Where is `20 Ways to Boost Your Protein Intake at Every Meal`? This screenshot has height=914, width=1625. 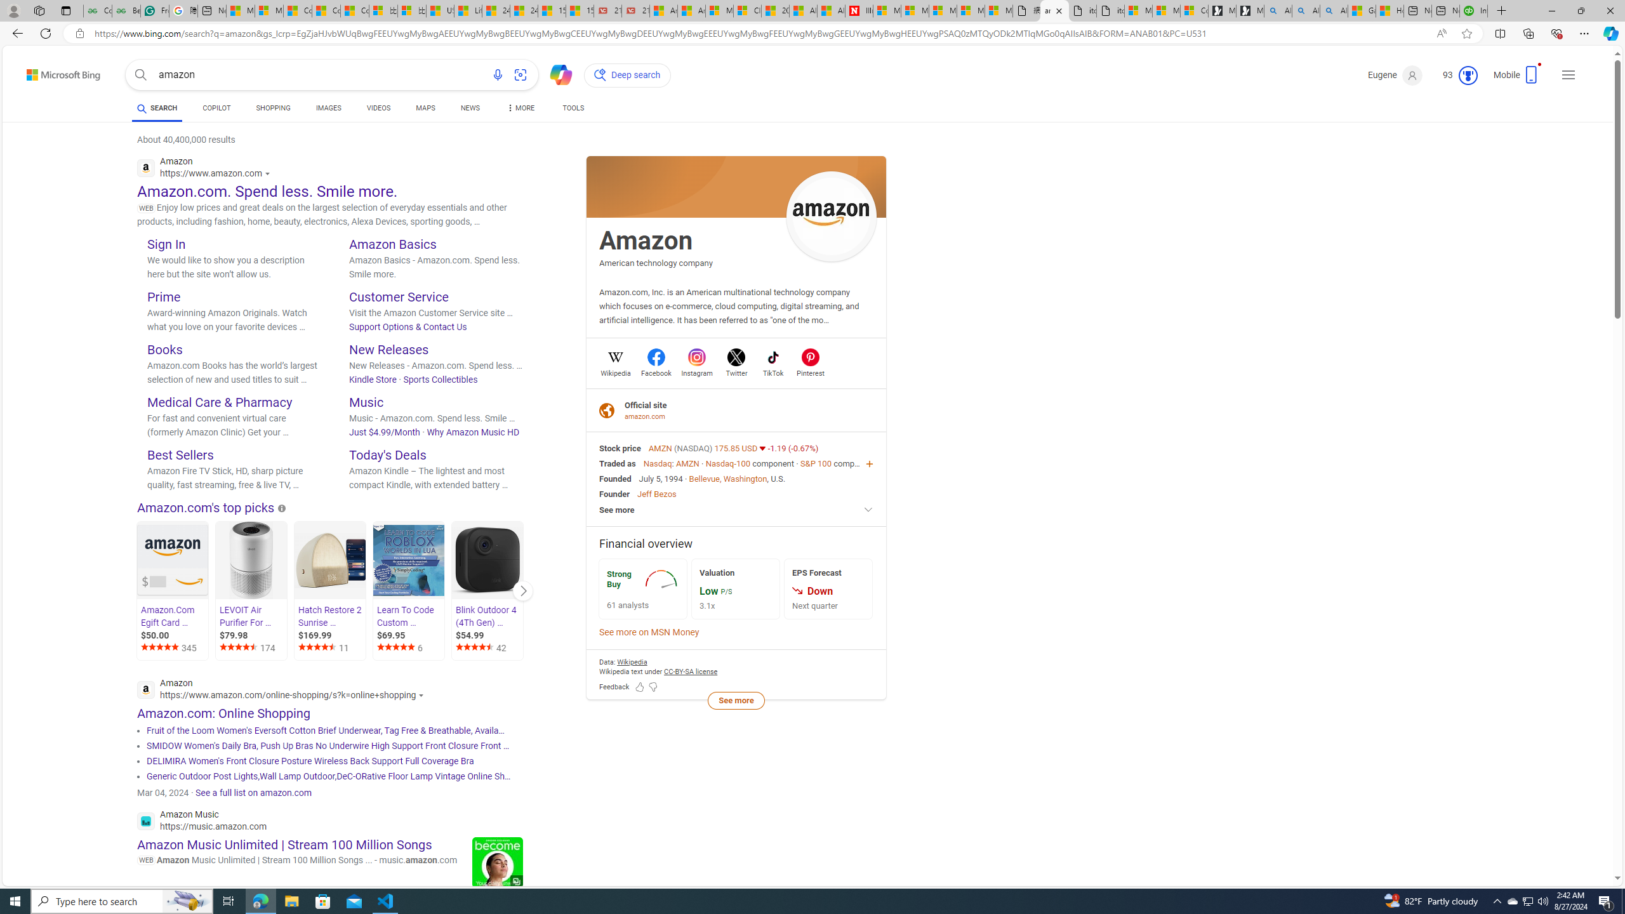 20 Ways to Boost Your Protein Intake at Every Meal is located at coordinates (774, 11).